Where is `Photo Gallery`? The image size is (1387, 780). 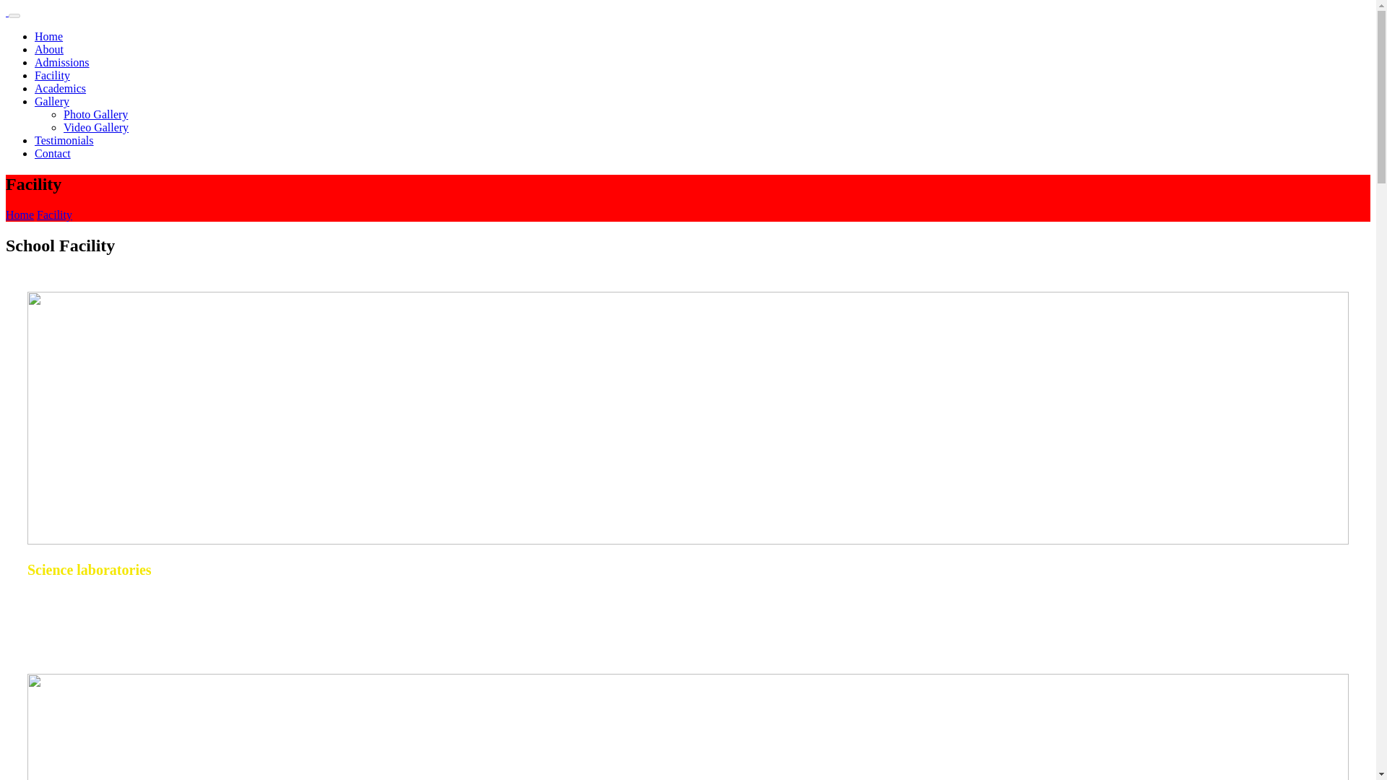
Photo Gallery is located at coordinates (95, 114).